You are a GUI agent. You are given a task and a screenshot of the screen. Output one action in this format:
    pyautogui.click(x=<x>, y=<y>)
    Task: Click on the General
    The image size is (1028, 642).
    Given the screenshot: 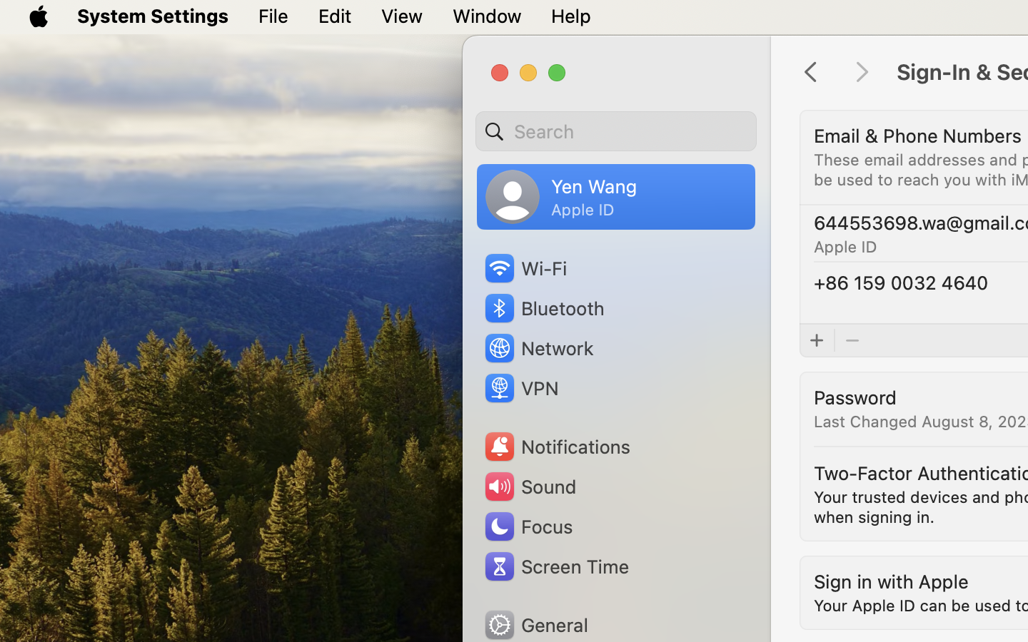 What is the action you would take?
    pyautogui.click(x=535, y=625)
    